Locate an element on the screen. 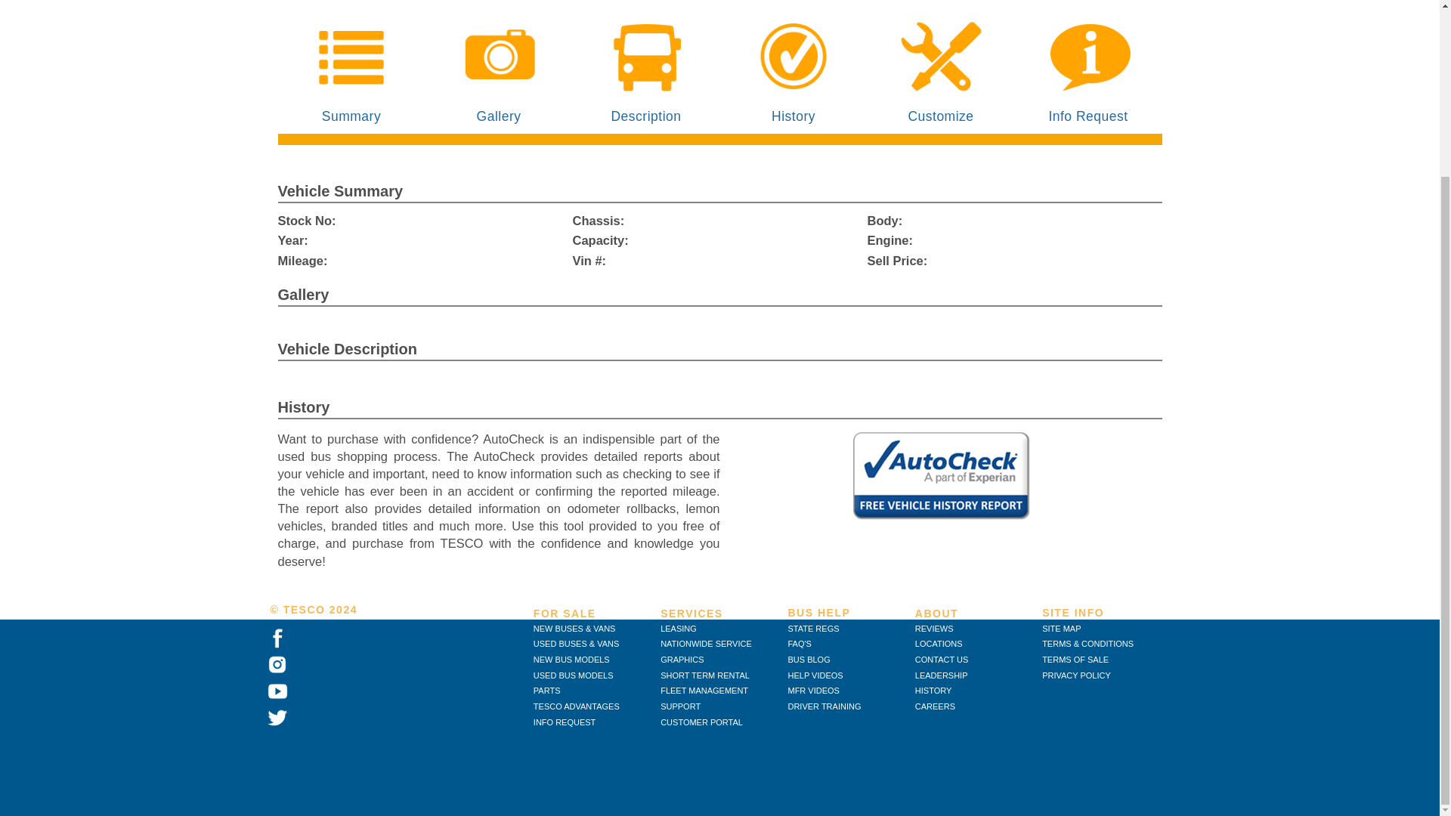 The width and height of the screenshot is (1451, 816). History is located at coordinates (793, 71).